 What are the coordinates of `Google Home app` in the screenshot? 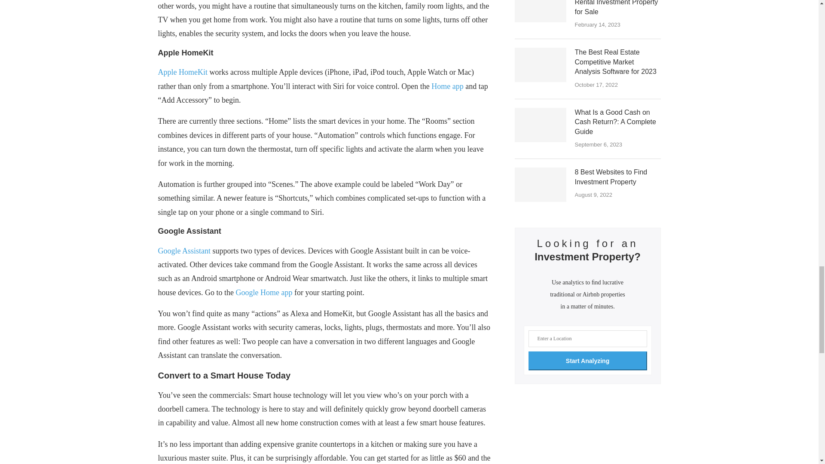 It's located at (263, 292).